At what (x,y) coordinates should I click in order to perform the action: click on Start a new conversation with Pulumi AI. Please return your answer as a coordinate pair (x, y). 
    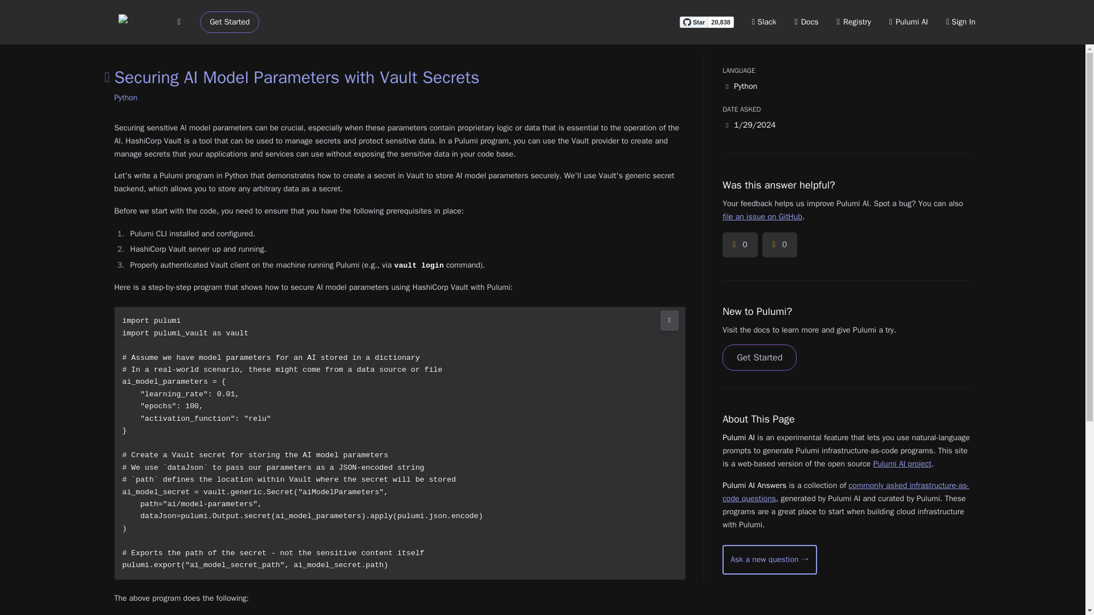
    Looking at the image, I should click on (769, 559).